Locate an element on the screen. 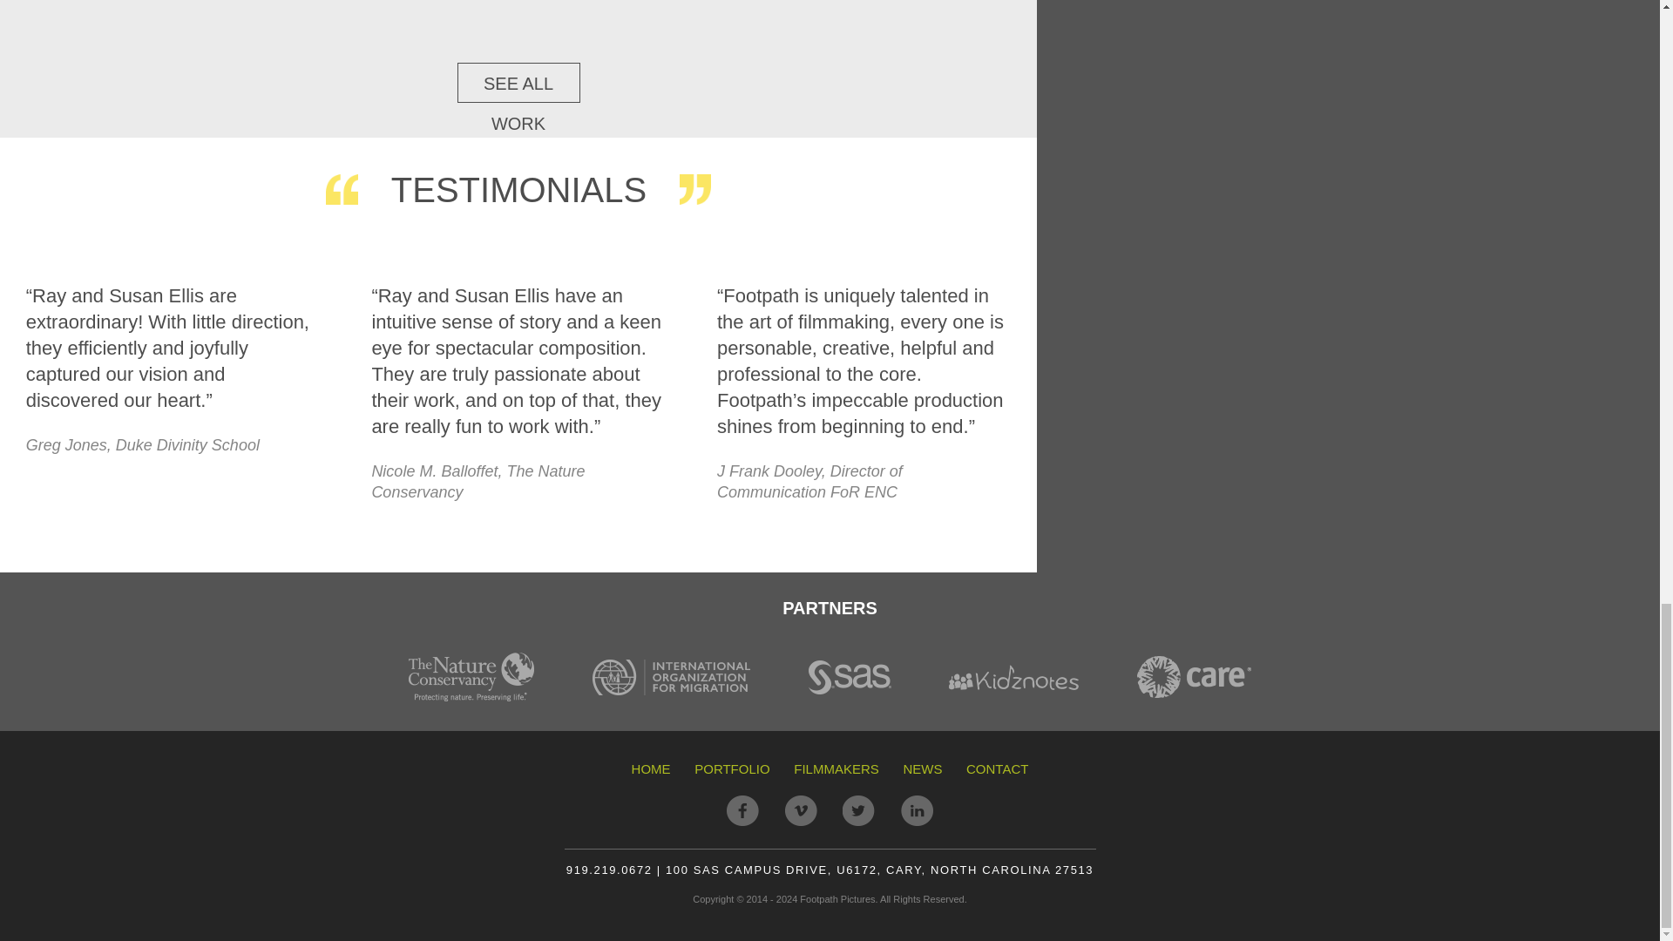  PORTFOLIO is located at coordinates (732, 770).